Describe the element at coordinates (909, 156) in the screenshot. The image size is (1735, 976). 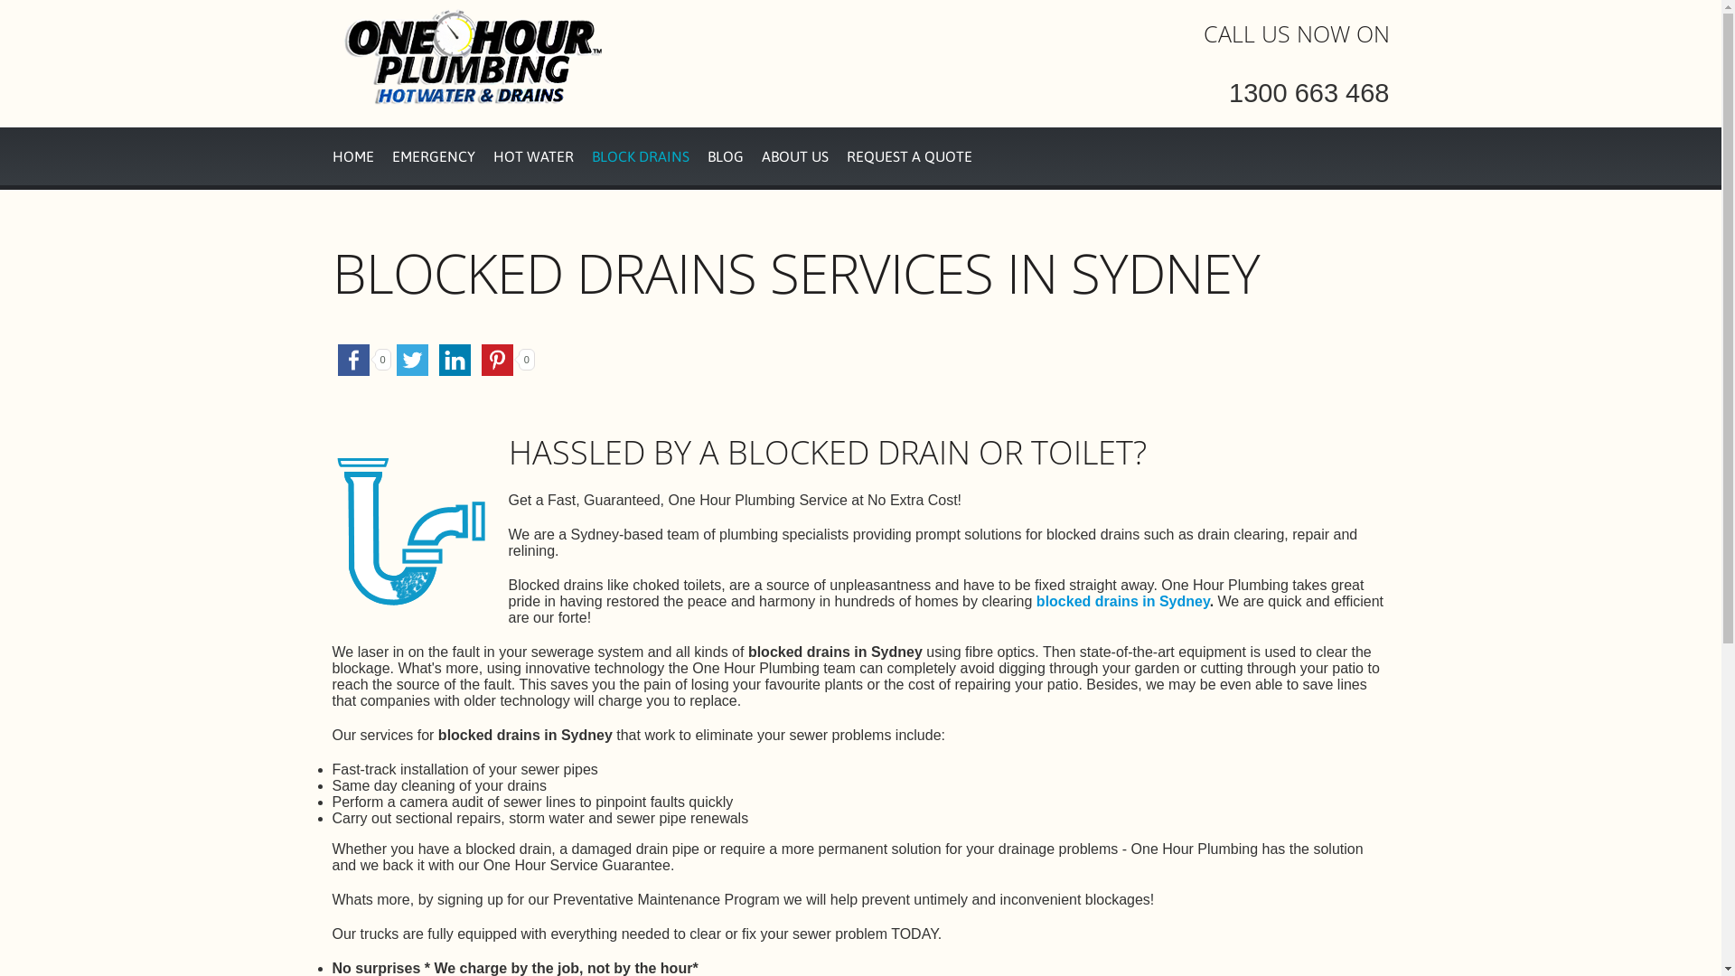
I see `REQUEST A QUOTE` at that location.